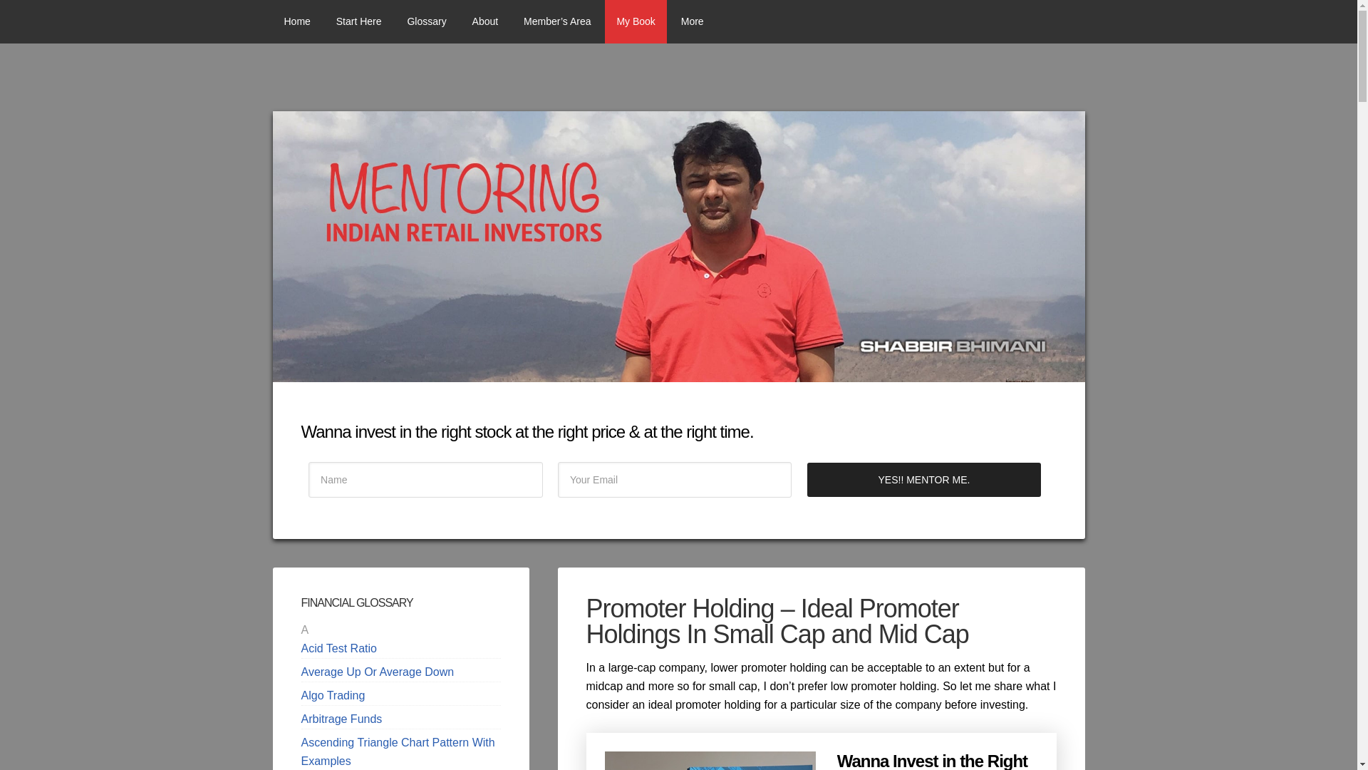 The image size is (1368, 770). Describe the element at coordinates (995, 21) in the screenshot. I see `SHABBIR BHIMANI` at that location.